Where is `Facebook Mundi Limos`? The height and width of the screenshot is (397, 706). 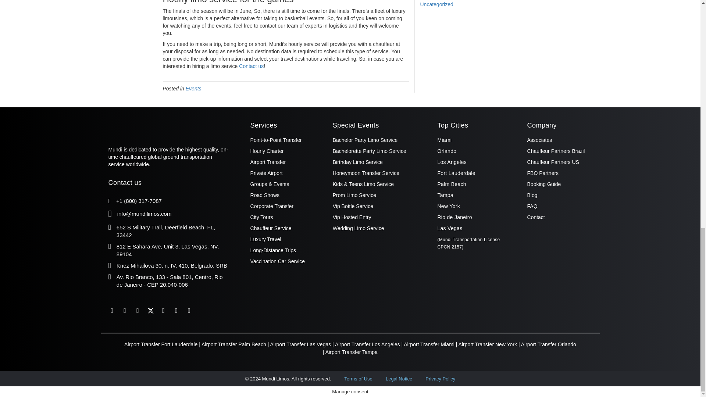
Facebook Mundi Limos is located at coordinates (112, 310).